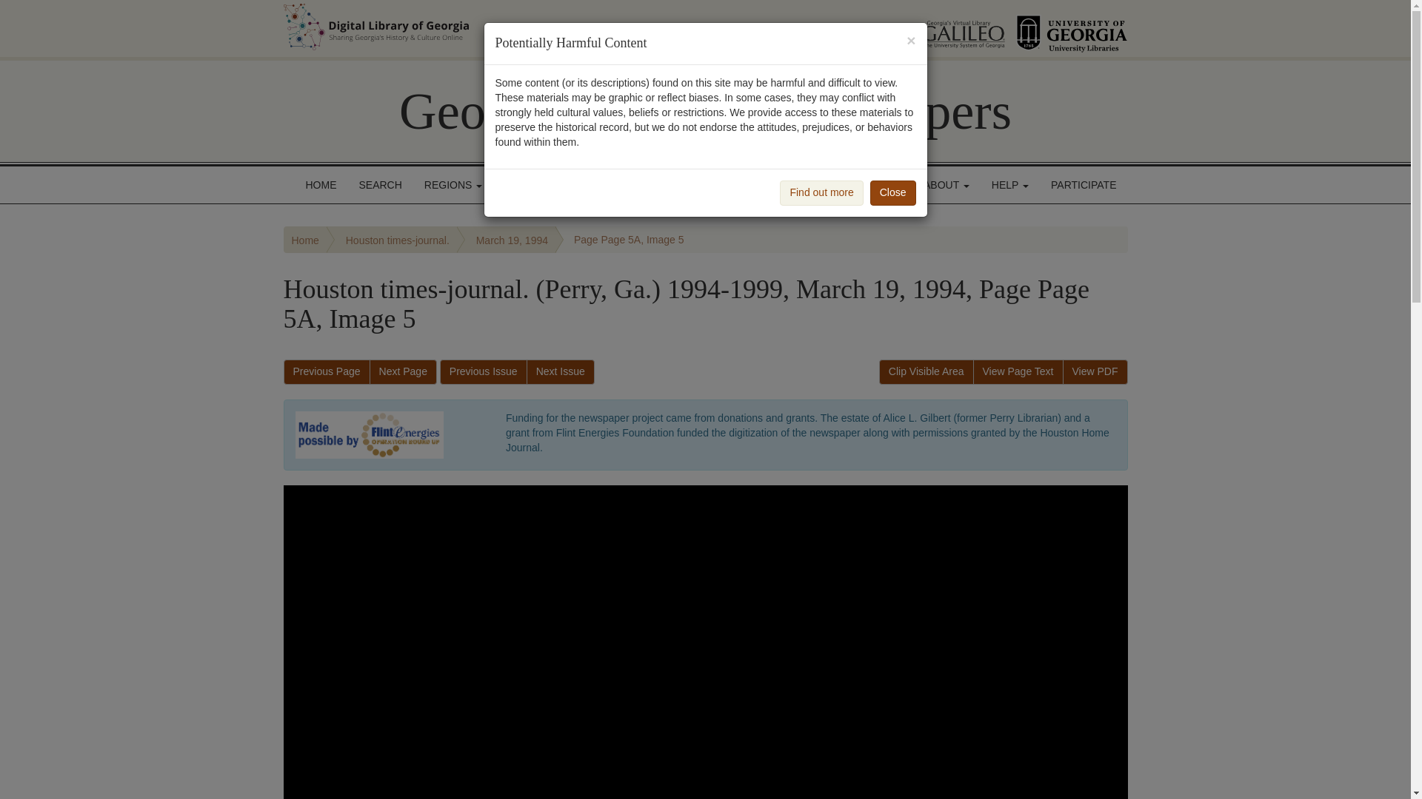 The height and width of the screenshot is (799, 1422). I want to click on SEARCH, so click(381, 185).